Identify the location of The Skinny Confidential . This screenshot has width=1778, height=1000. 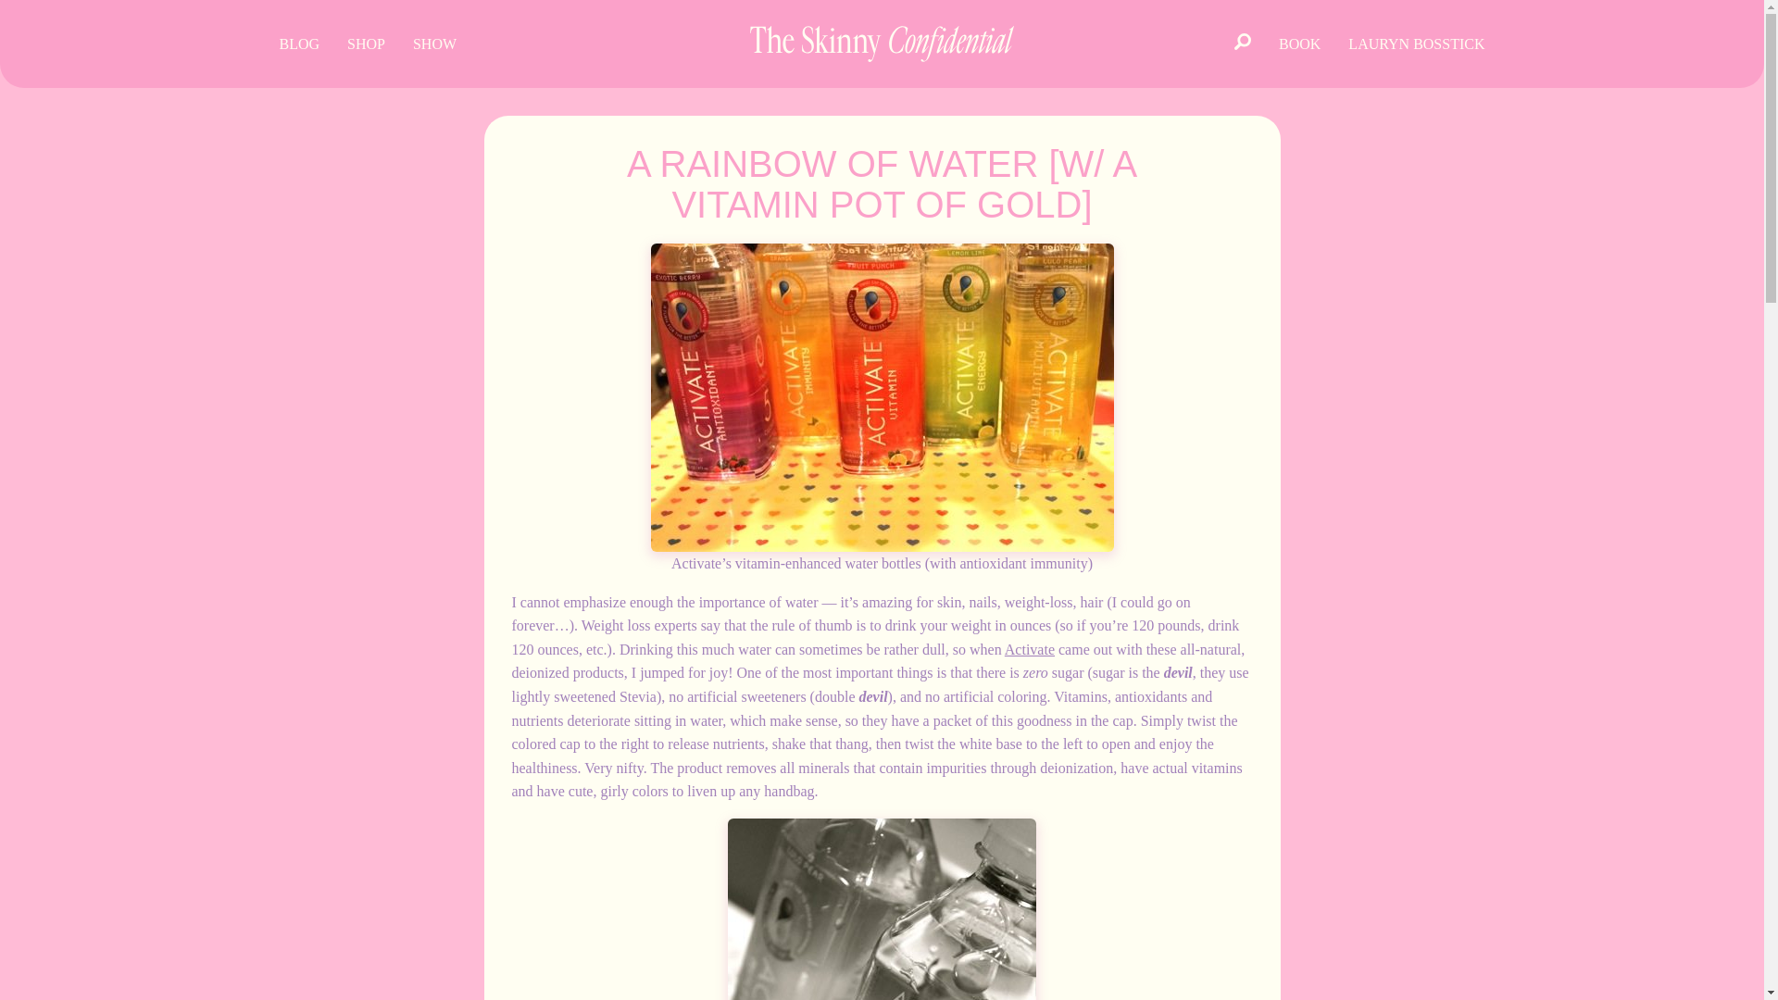
(882, 398).